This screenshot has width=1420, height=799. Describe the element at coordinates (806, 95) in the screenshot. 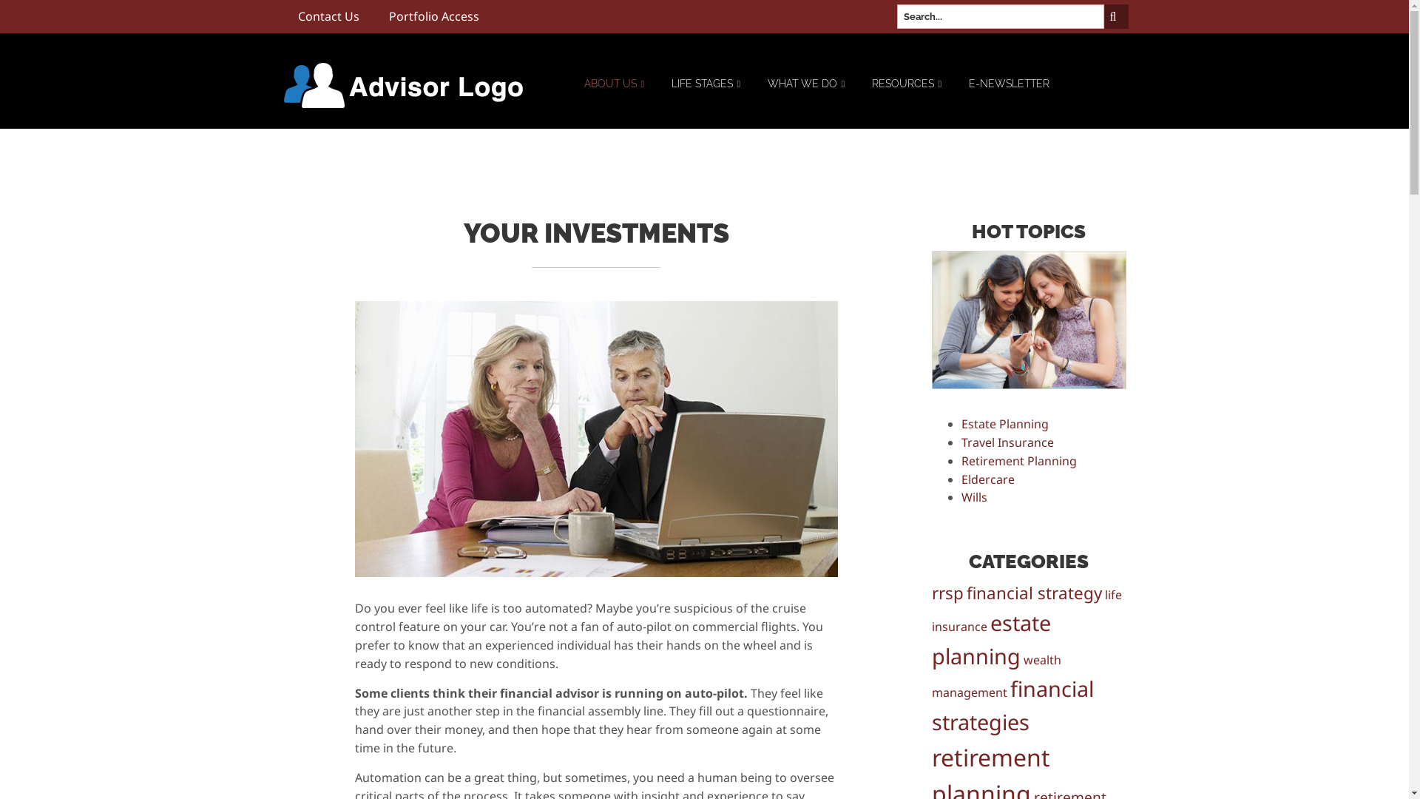

I see `WHAT WE DO` at that location.